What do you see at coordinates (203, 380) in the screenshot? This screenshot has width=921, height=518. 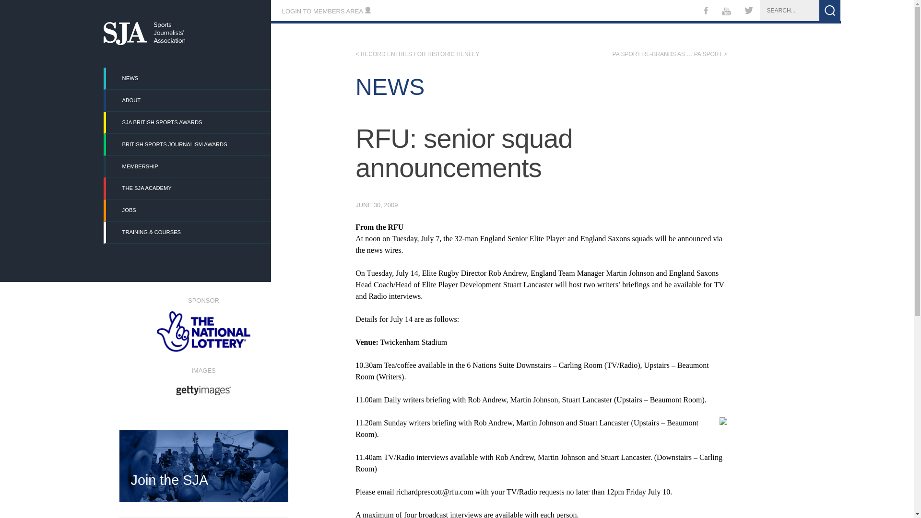 I see `IMAGES` at bounding box center [203, 380].